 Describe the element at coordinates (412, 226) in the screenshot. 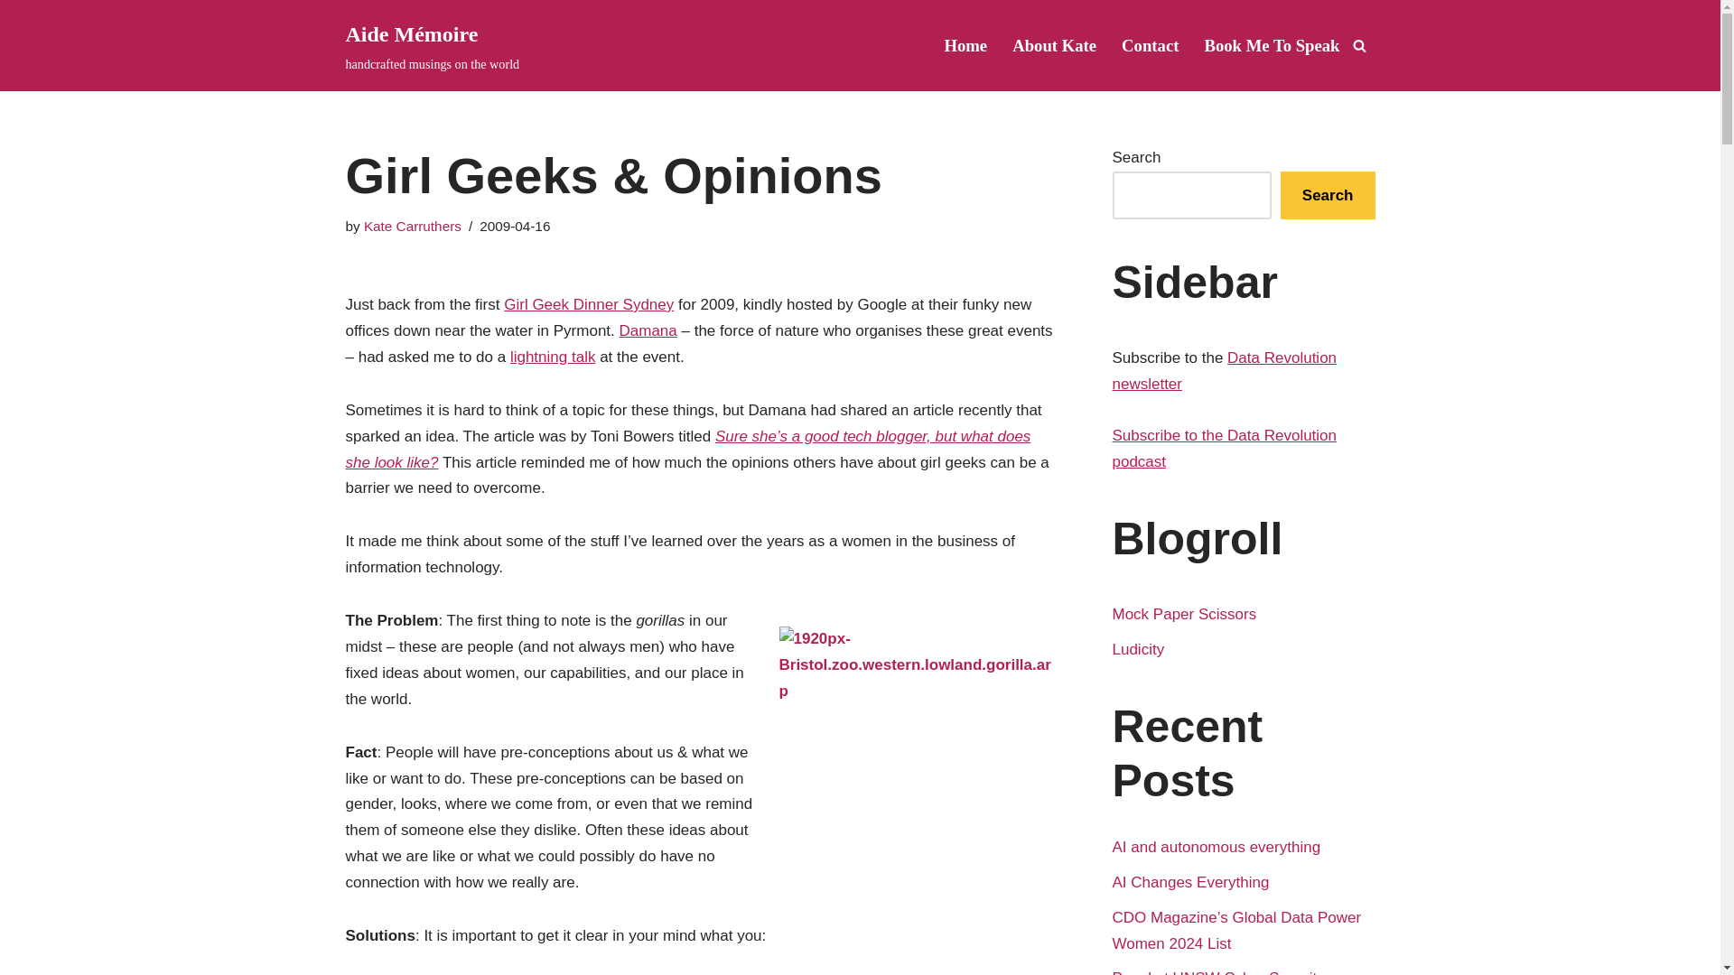

I see `Kate Carruthers` at that location.